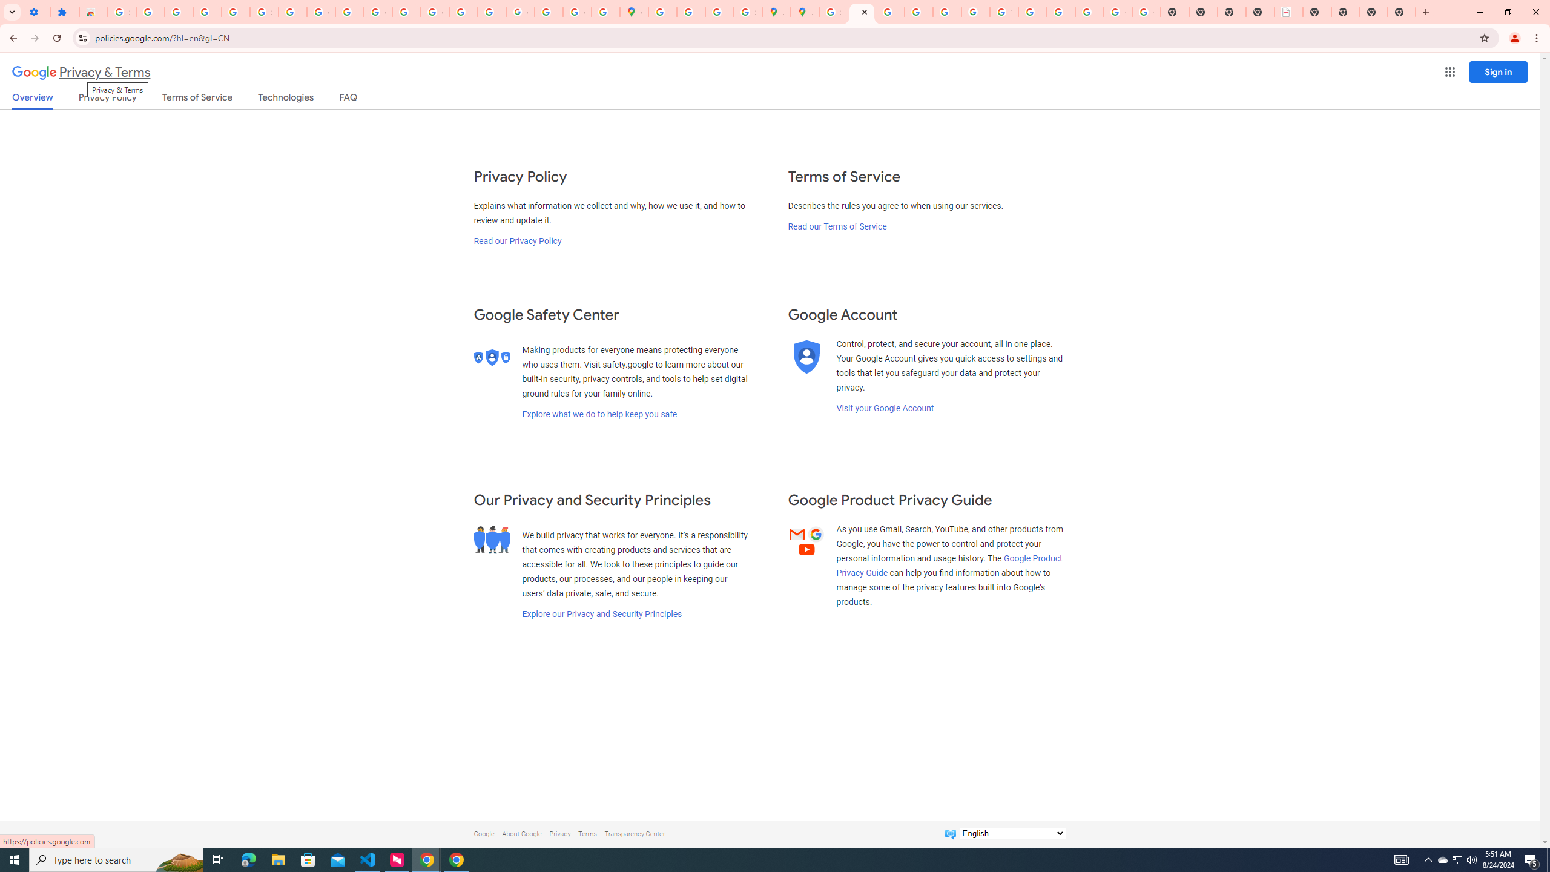  I want to click on Extensions, so click(65, 12).